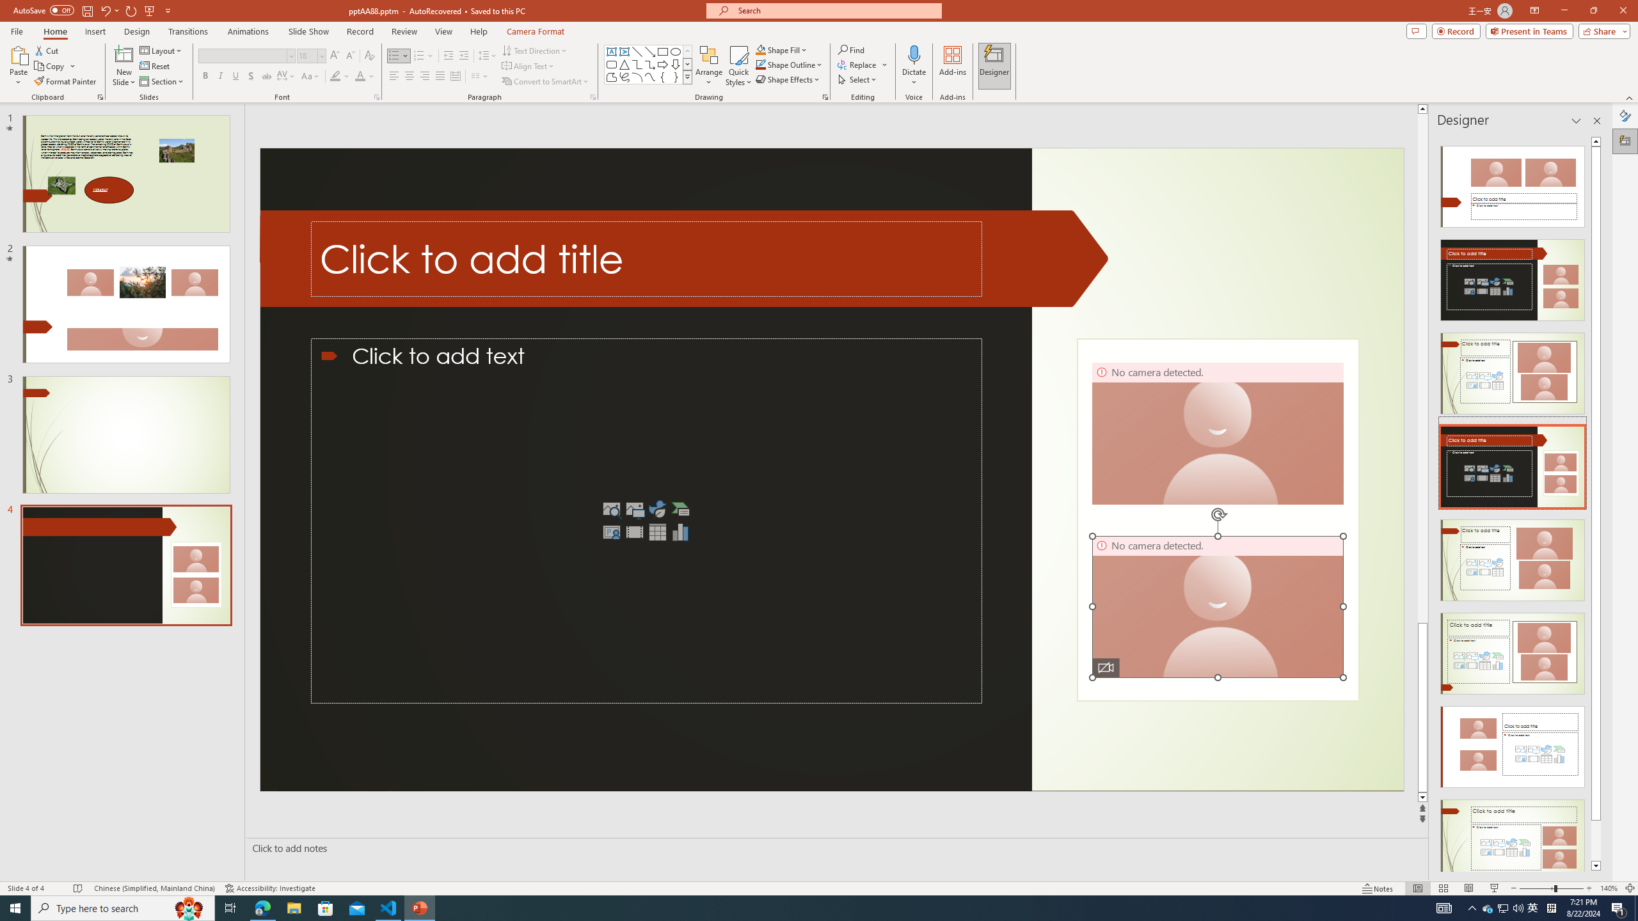  I want to click on Dictate, so click(914, 66).